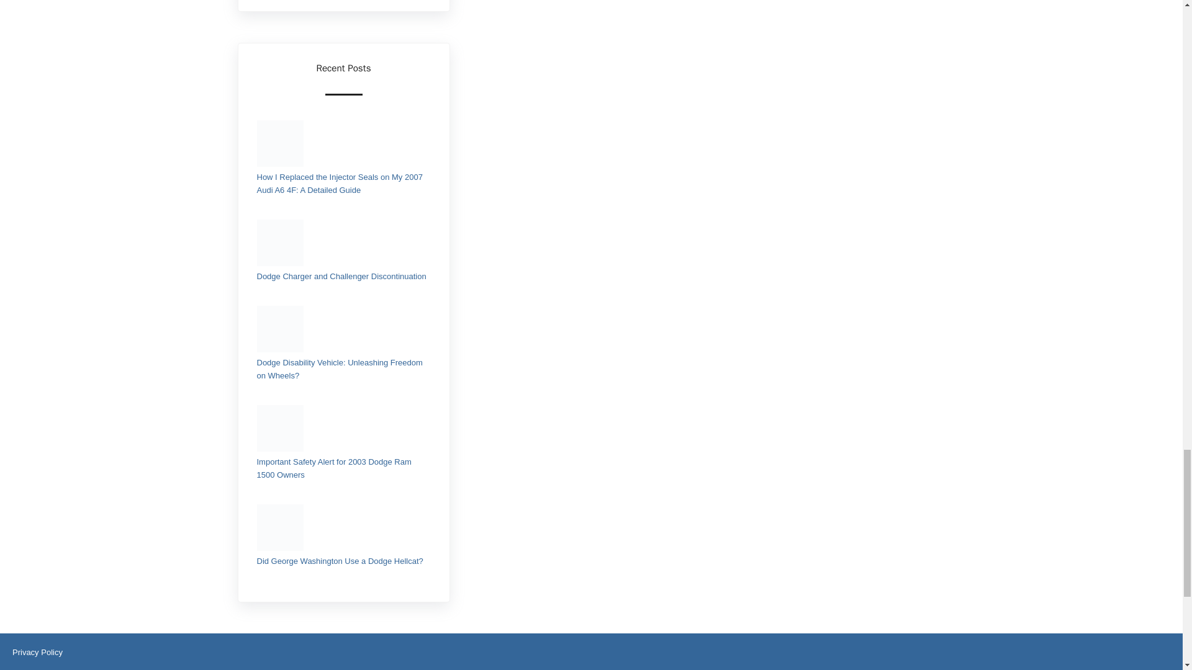 The width and height of the screenshot is (1192, 670). What do you see at coordinates (340, 368) in the screenshot?
I see `Dodge Disability Vehicle: Unleashing Freedom on Wheels?` at bounding box center [340, 368].